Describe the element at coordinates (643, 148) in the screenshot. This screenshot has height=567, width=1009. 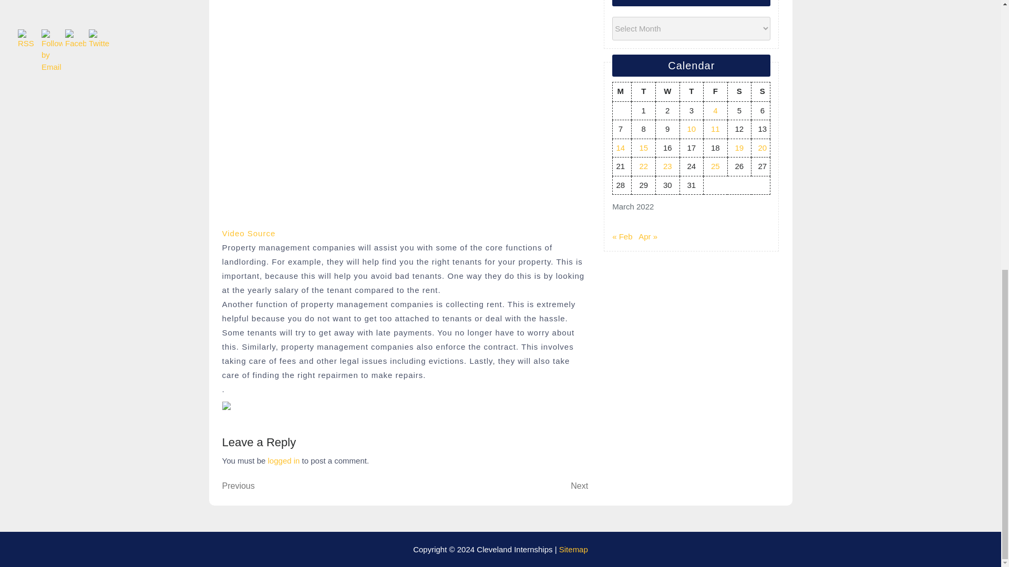
I see `15` at that location.